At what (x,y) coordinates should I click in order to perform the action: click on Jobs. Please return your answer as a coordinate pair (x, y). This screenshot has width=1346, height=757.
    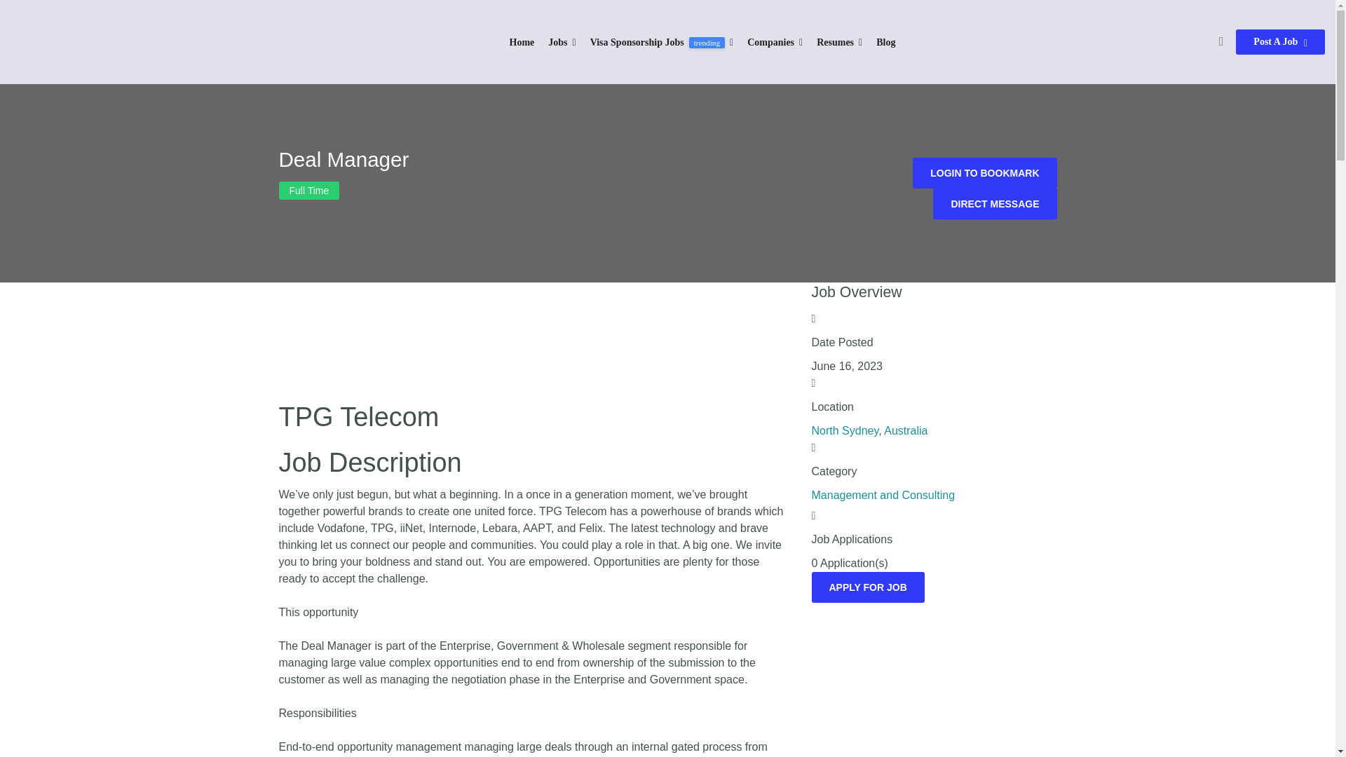
    Looking at the image, I should click on (562, 42).